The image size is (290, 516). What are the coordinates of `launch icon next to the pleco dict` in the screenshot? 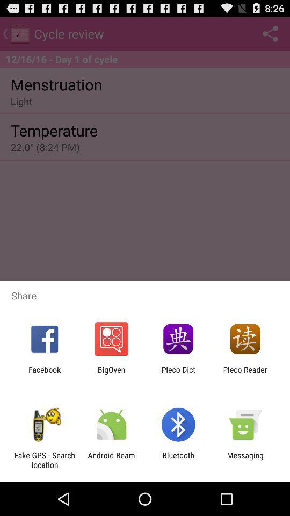 It's located at (245, 374).